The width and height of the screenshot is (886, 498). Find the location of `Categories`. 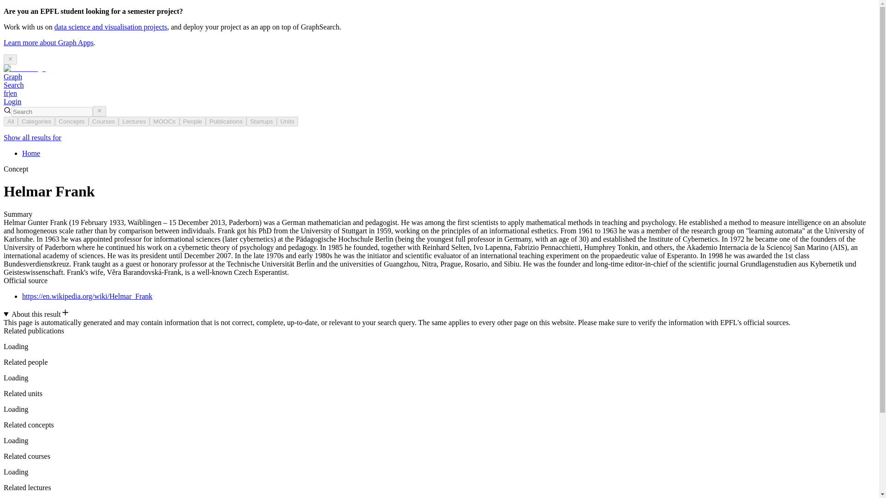

Categories is located at coordinates (36, 121).